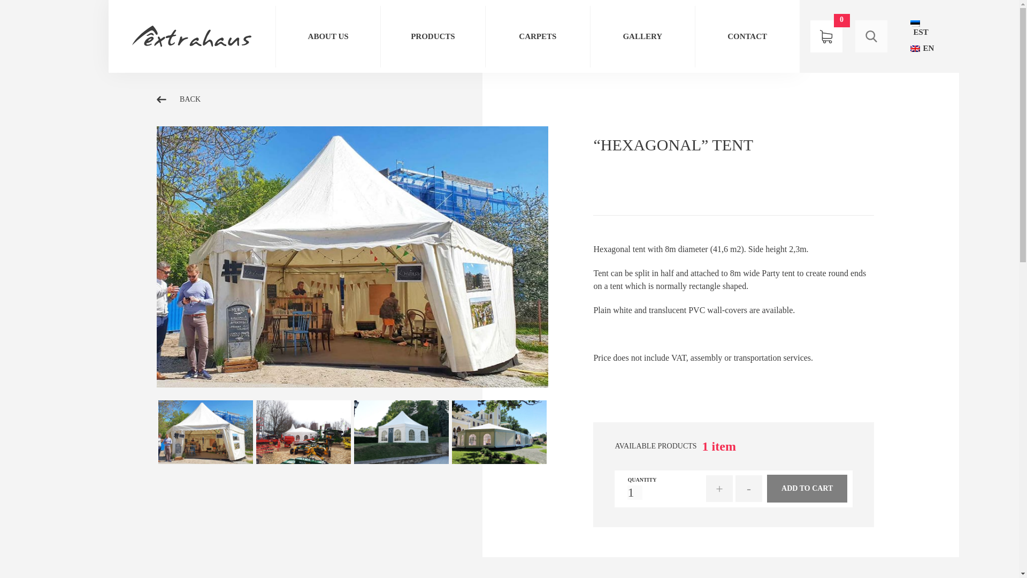 The height and width of the screenshot is (578, 1027). What do you see at coordinates (826, 36) in the screenshot?
I see `0` at bounding box center [826, 36].